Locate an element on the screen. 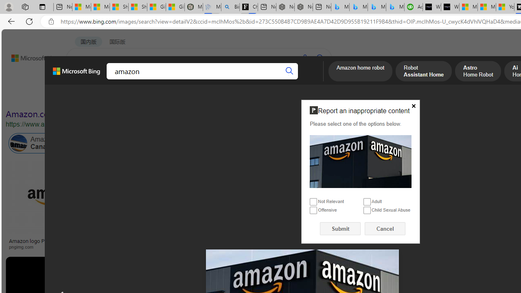 The width and height of the screenshot is (521, 293). Microsoft Bing, Back to Bing search is located at coordinates (77, 74).